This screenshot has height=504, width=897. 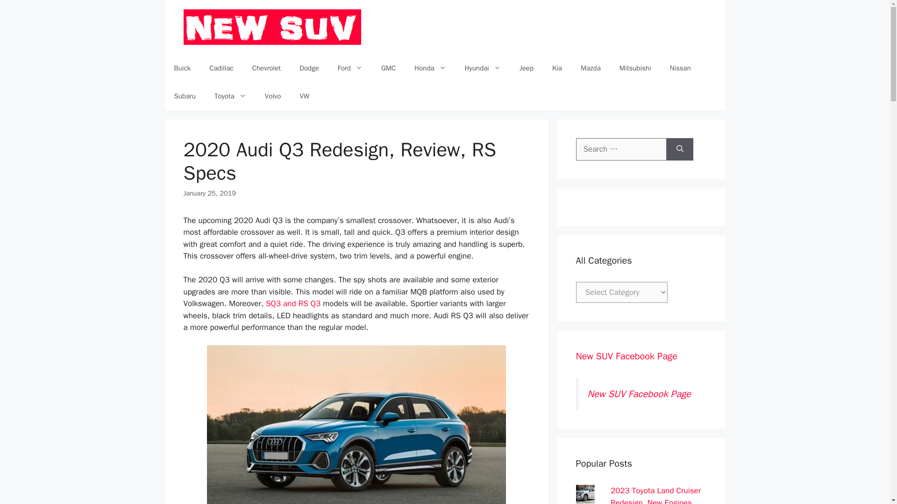 I want to click on Jeep, so click(x=526, y=68).